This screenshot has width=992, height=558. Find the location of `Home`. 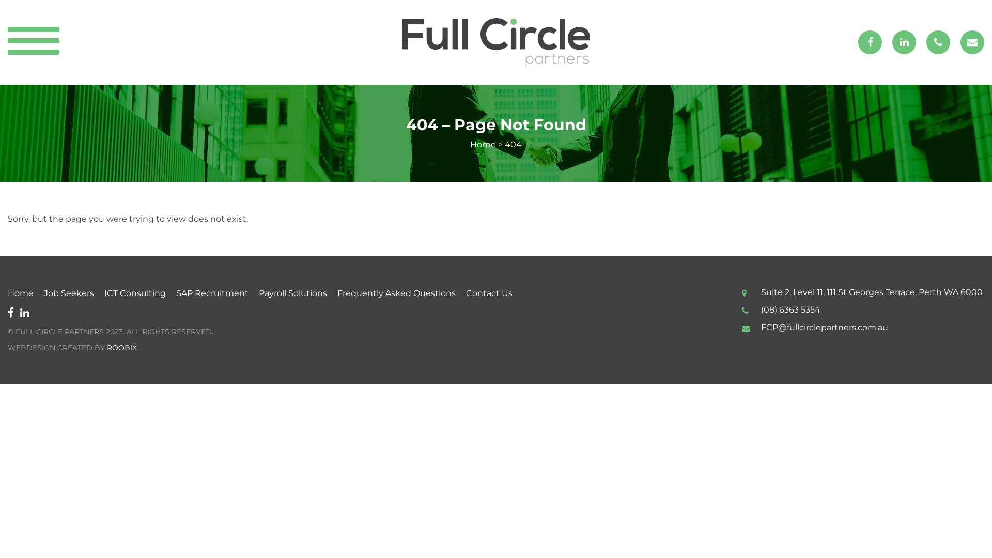

Home is located at coordinates (483, 145).